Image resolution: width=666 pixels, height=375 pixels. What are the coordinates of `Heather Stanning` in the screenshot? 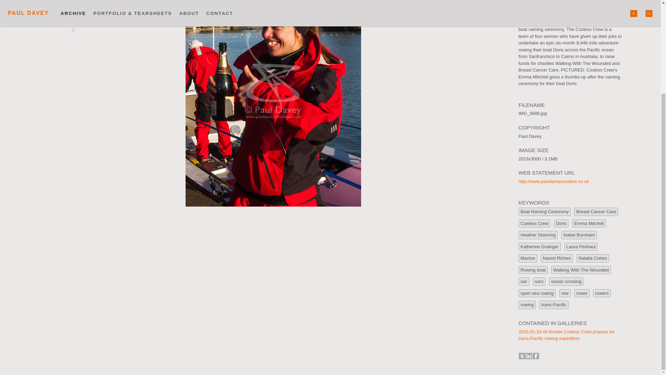 It's located at (538, 235).